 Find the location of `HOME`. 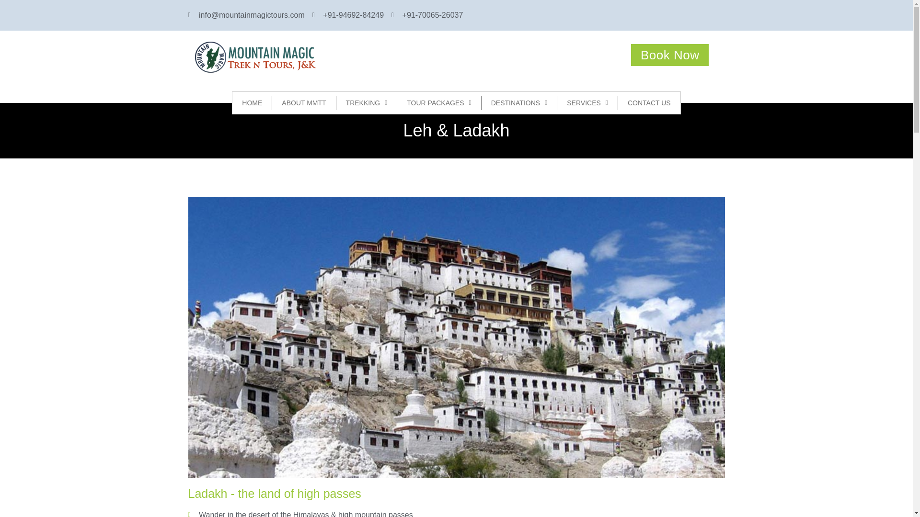

HOME is located at coordinates (252, 102).